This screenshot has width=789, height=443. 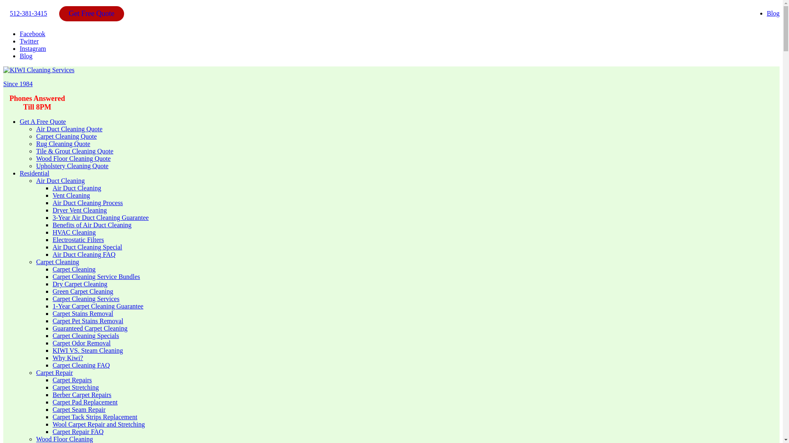 I want to click on Air Duct Cleaning, so click(x=76, y=188).